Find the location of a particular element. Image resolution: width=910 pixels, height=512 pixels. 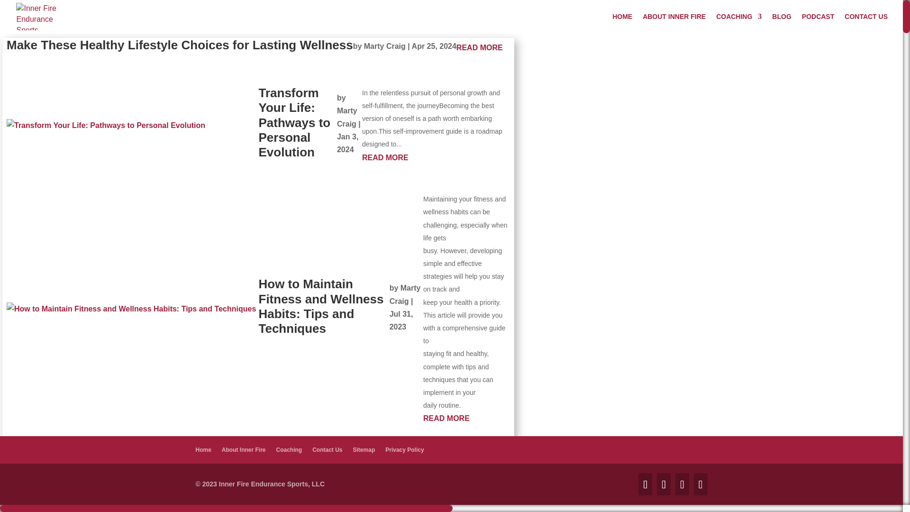

Marty Craig is located at coordinates (405, 294).